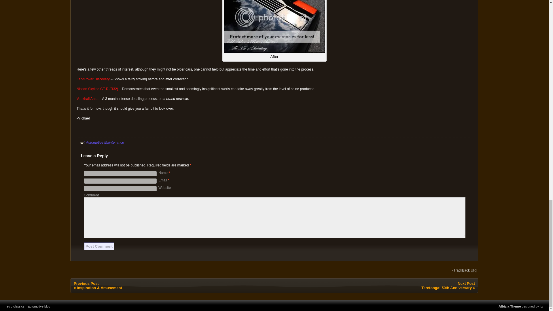 Image resolution: width=553 pixels, height=311 pixels. I want to click on Post Comment, so click(99, 246).